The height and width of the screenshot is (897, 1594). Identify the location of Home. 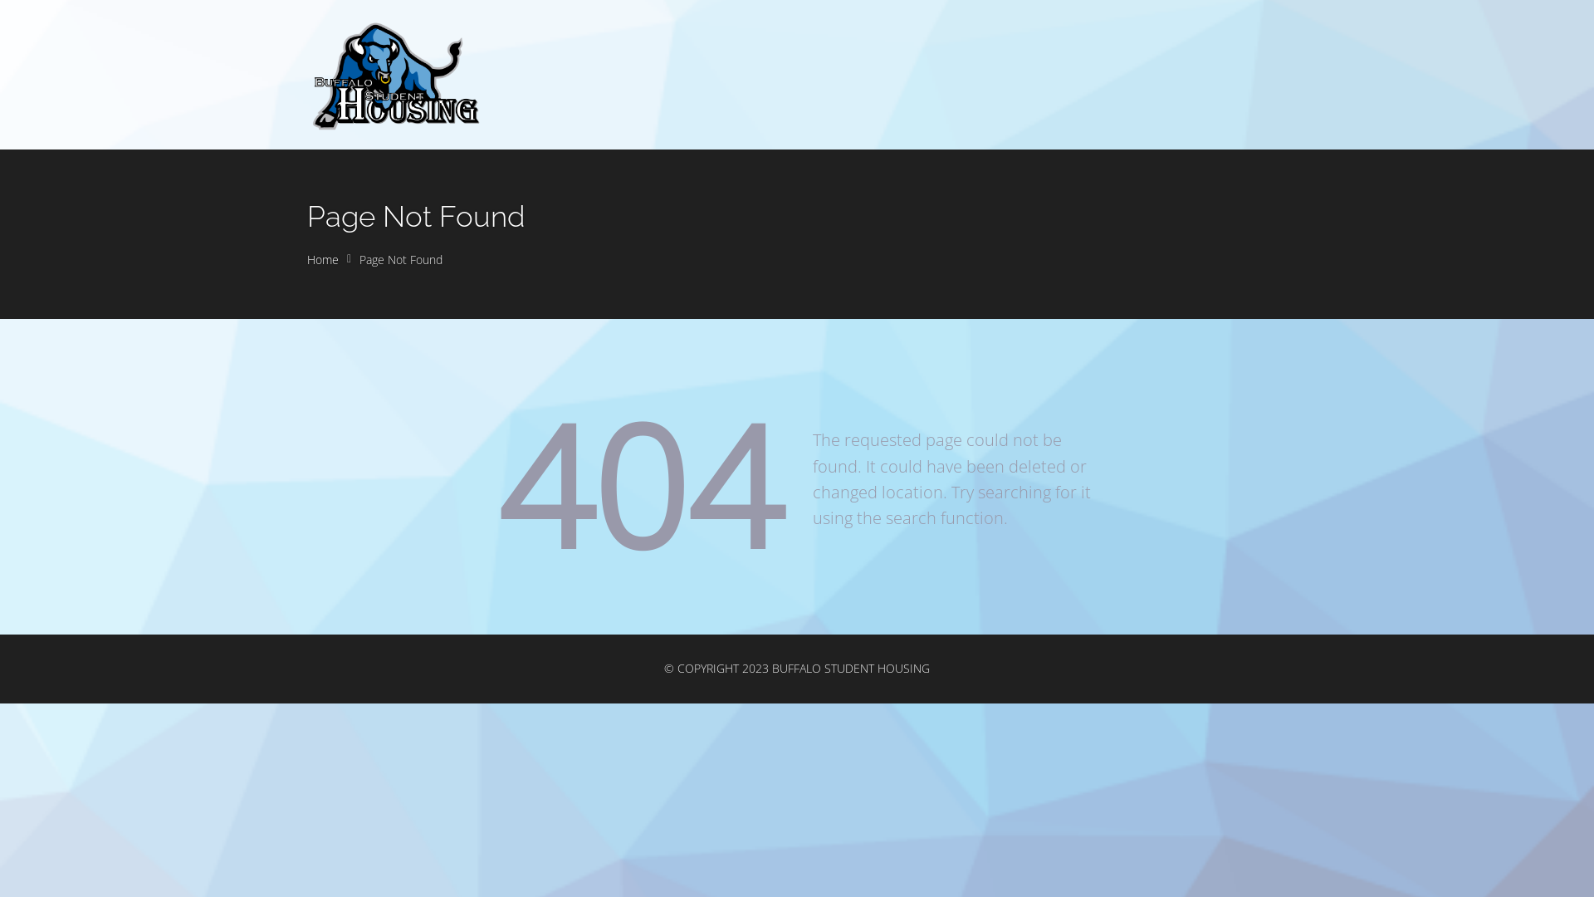
(323, 259).